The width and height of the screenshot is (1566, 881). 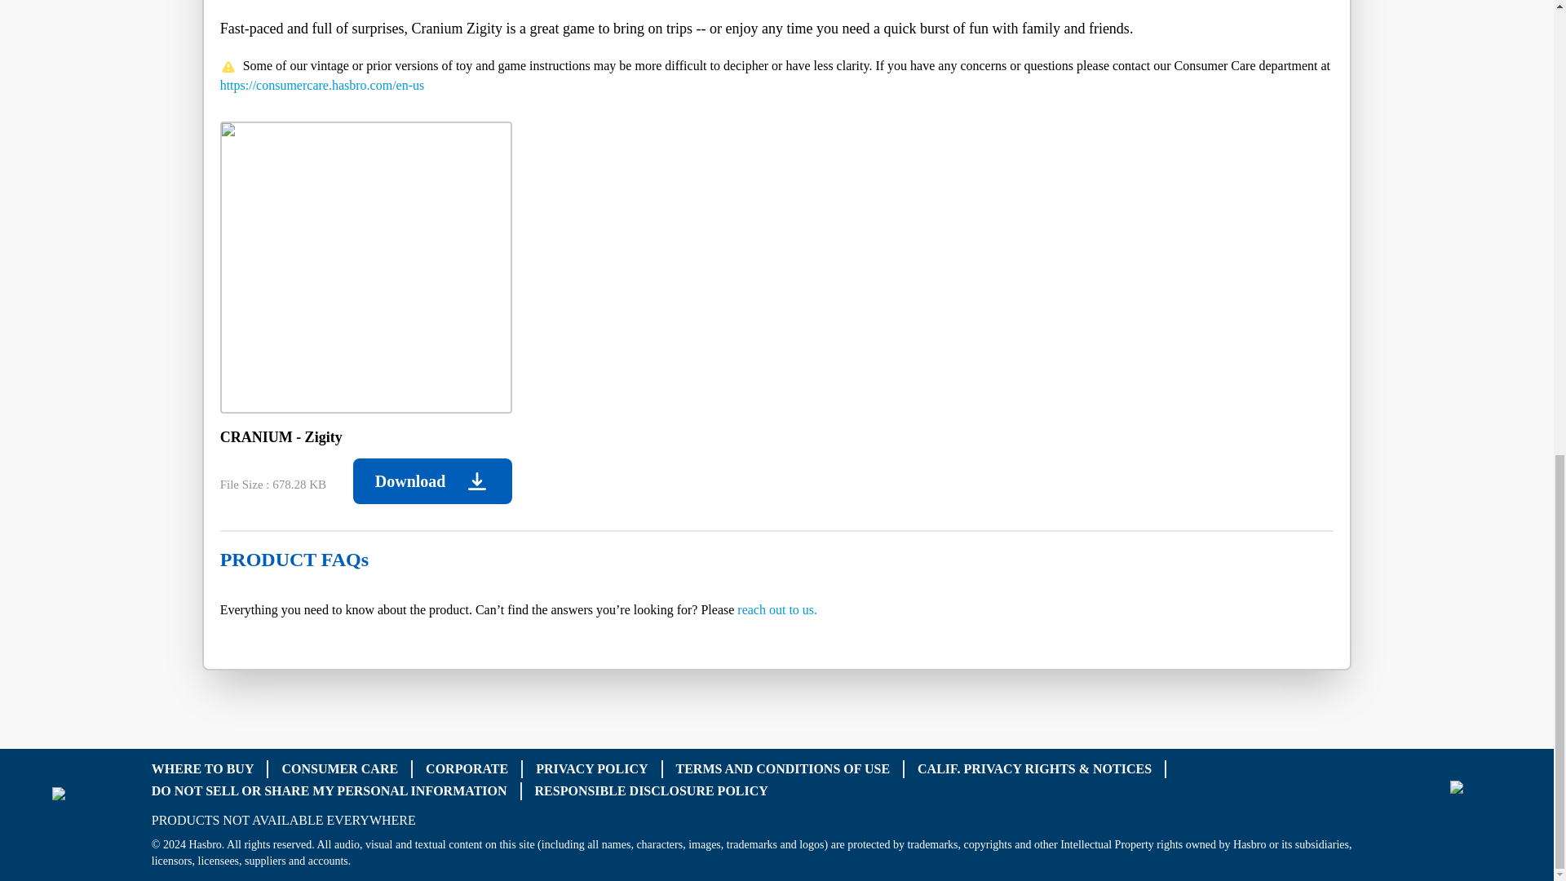 What do you see at coordinates (339, 768) in the screenshot?
I see `CONSUMER CARE` at bounding box center [339, 768].